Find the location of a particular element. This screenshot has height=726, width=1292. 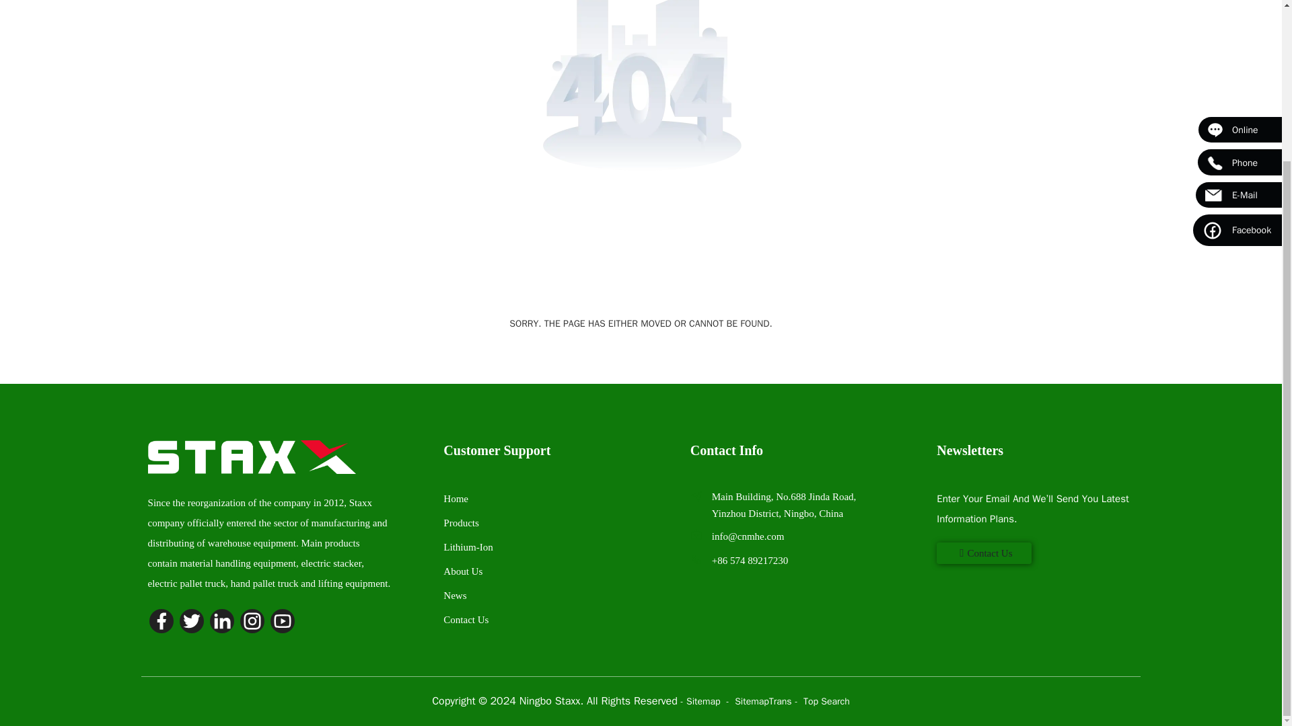

News is located at coordinates (455, 596).